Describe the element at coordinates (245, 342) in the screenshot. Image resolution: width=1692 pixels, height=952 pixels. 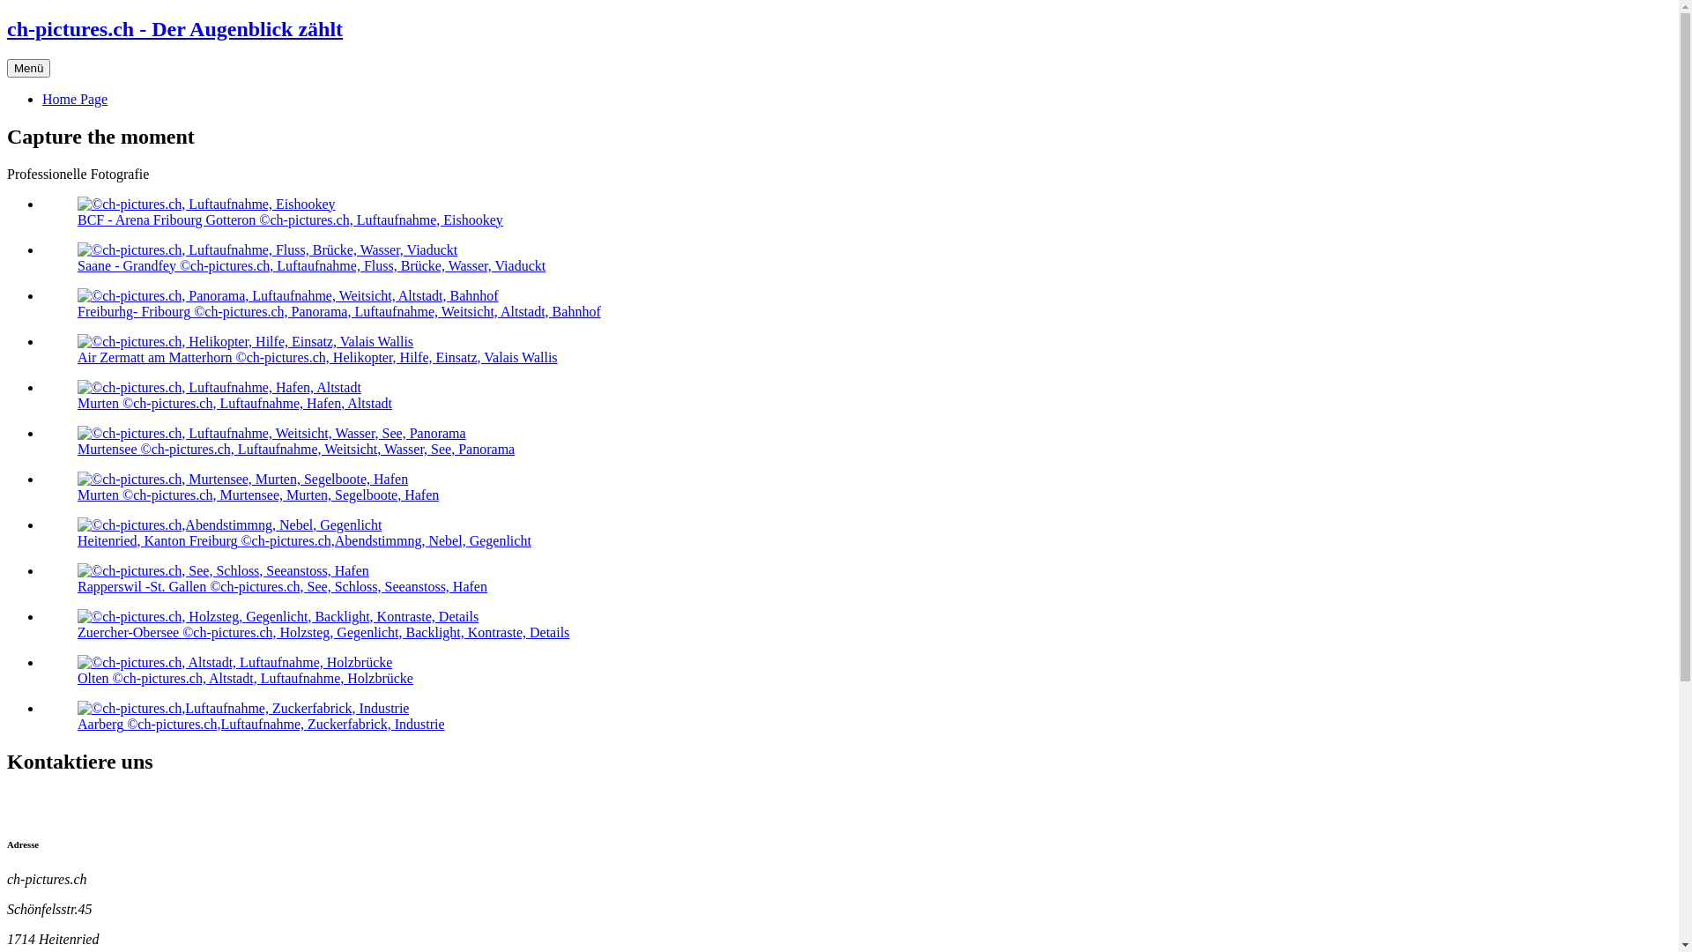
I see `Air Zermatt am Matterhorn` at that location.